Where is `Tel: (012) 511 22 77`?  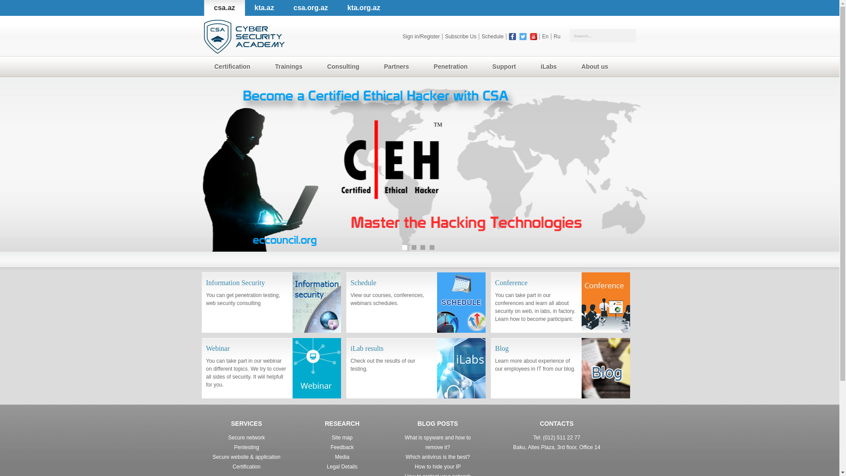
Tel: (012) 511 22 77 is located at coordinates (557, 438).